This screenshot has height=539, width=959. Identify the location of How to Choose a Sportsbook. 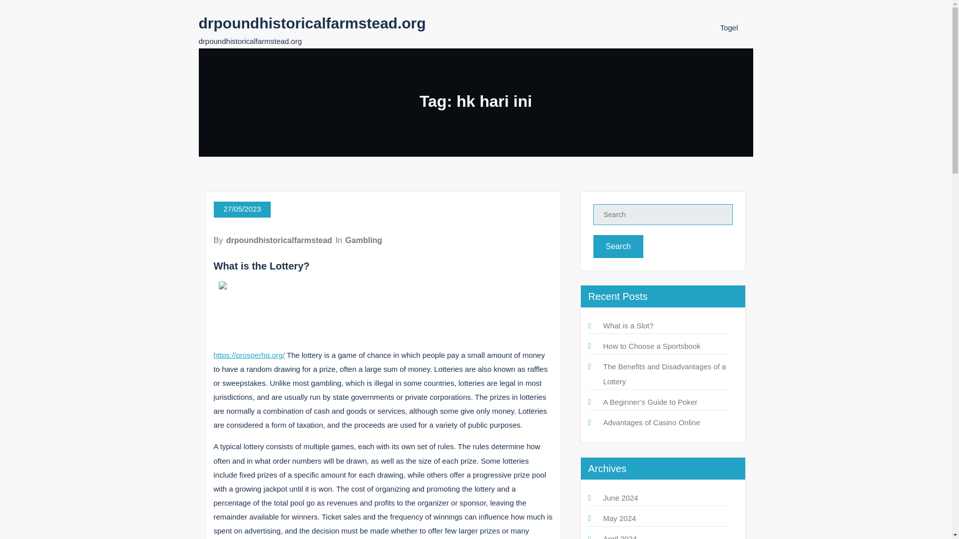
(652, 346).